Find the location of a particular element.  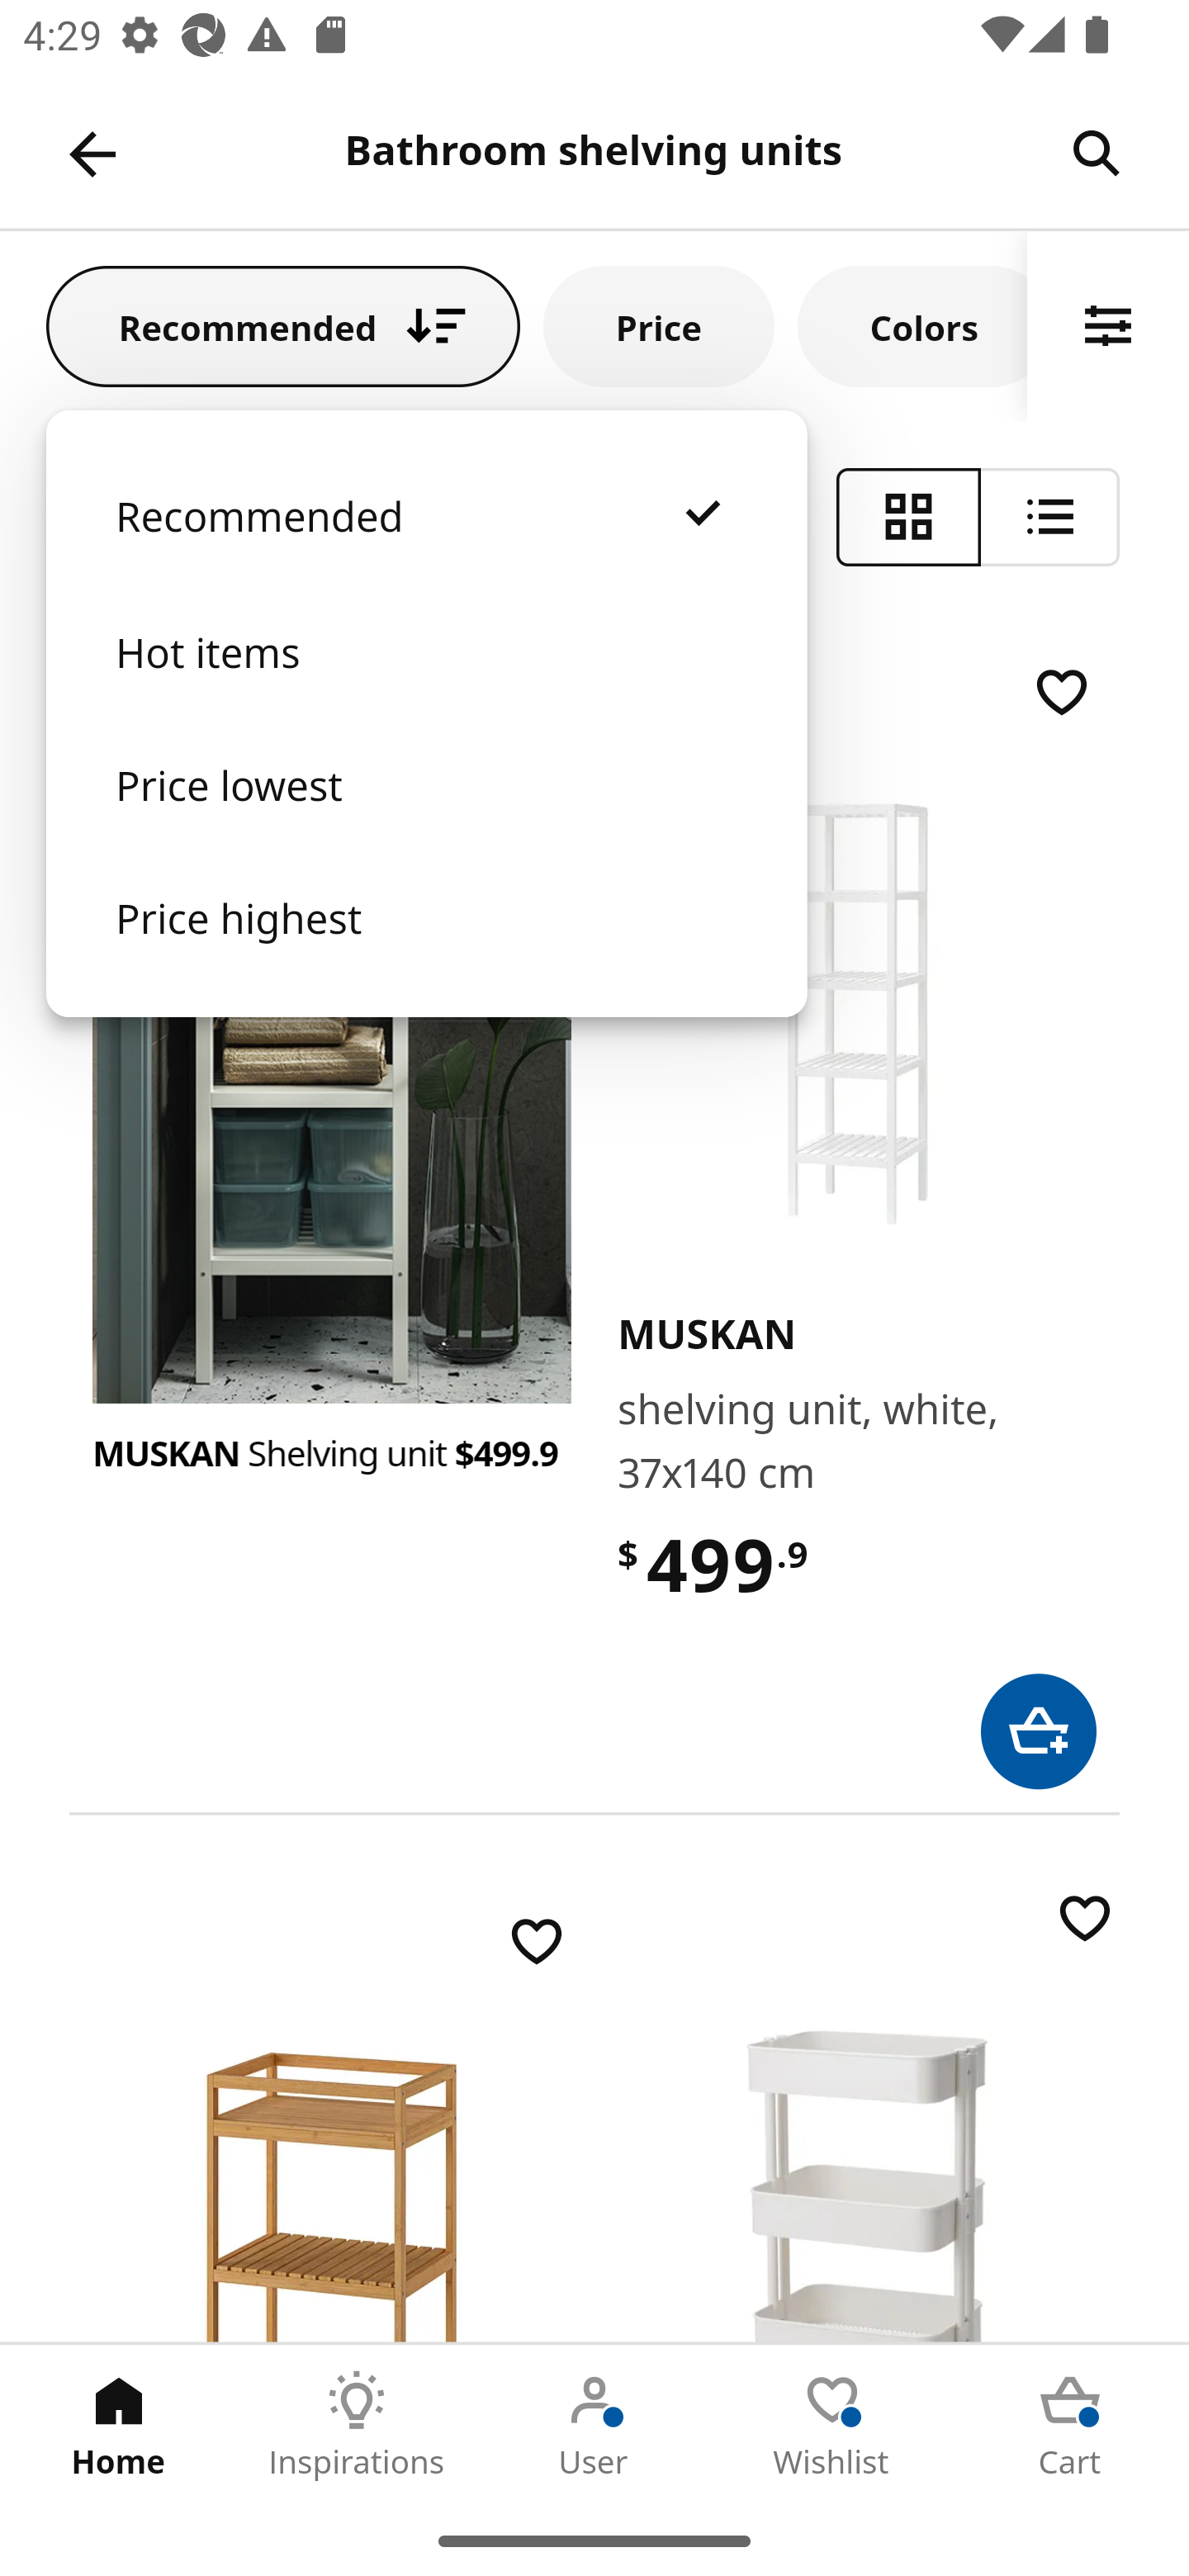

Inspirations
Tab 2 of 5 is located at coordinates (357, 2425).